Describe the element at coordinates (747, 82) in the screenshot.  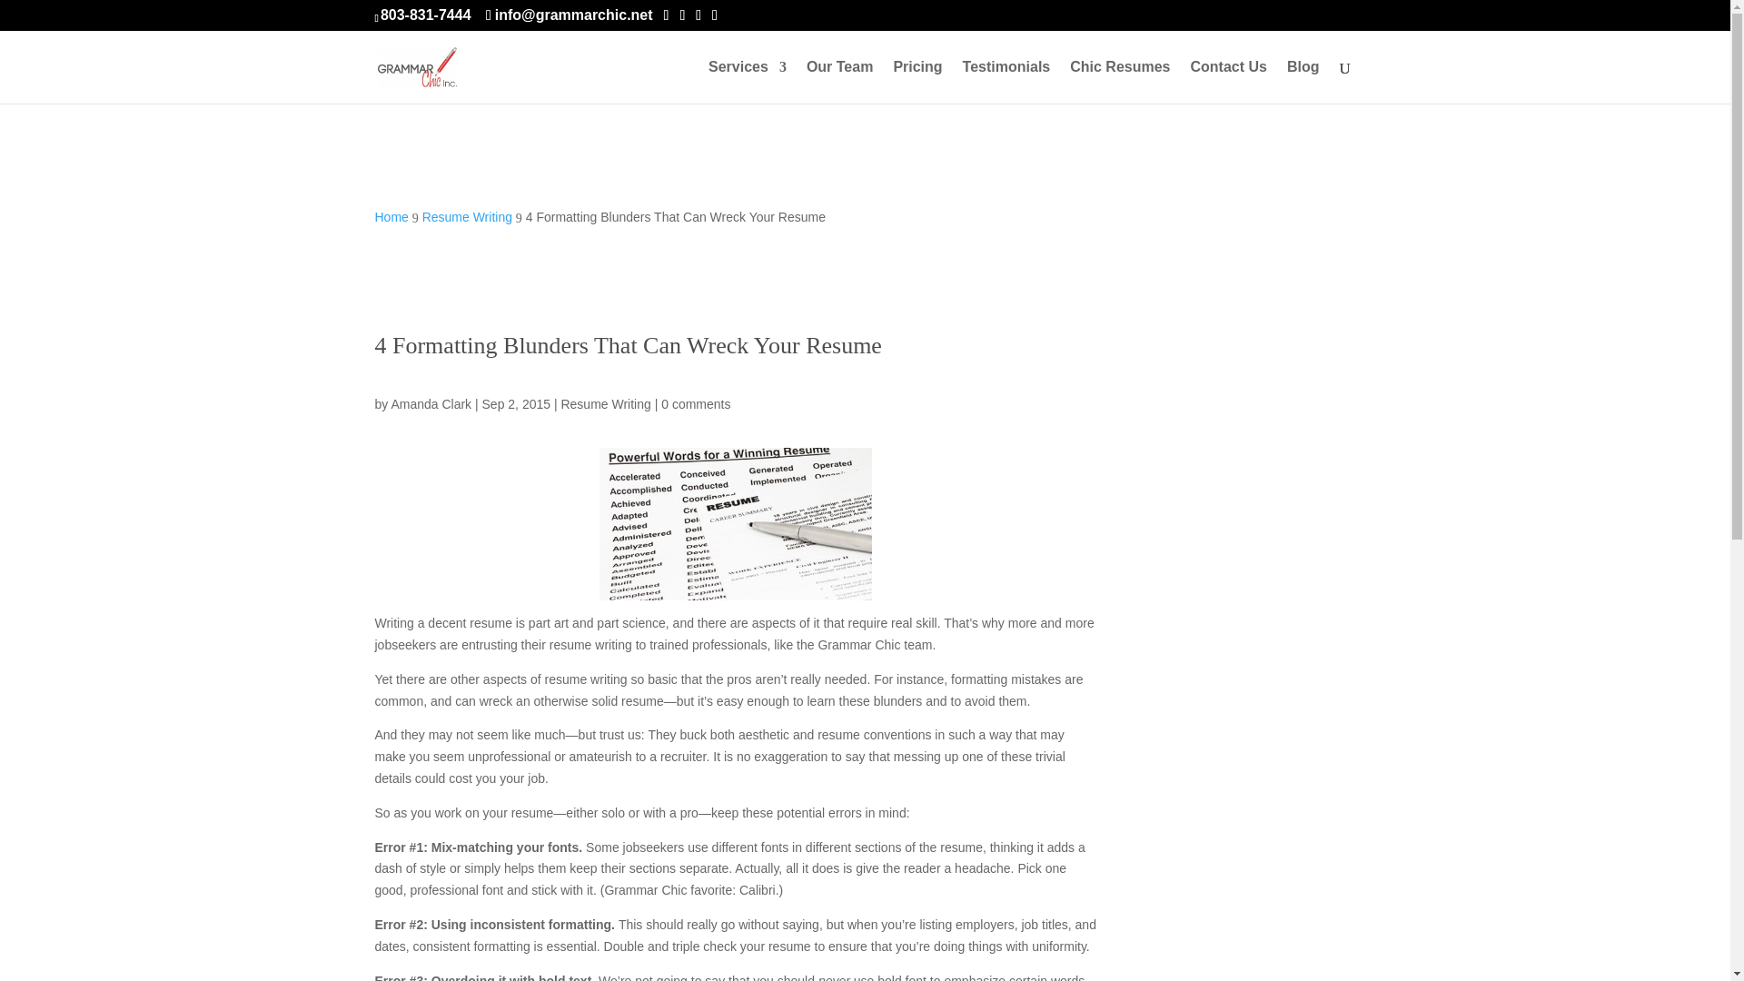
I see `Services` at that location.